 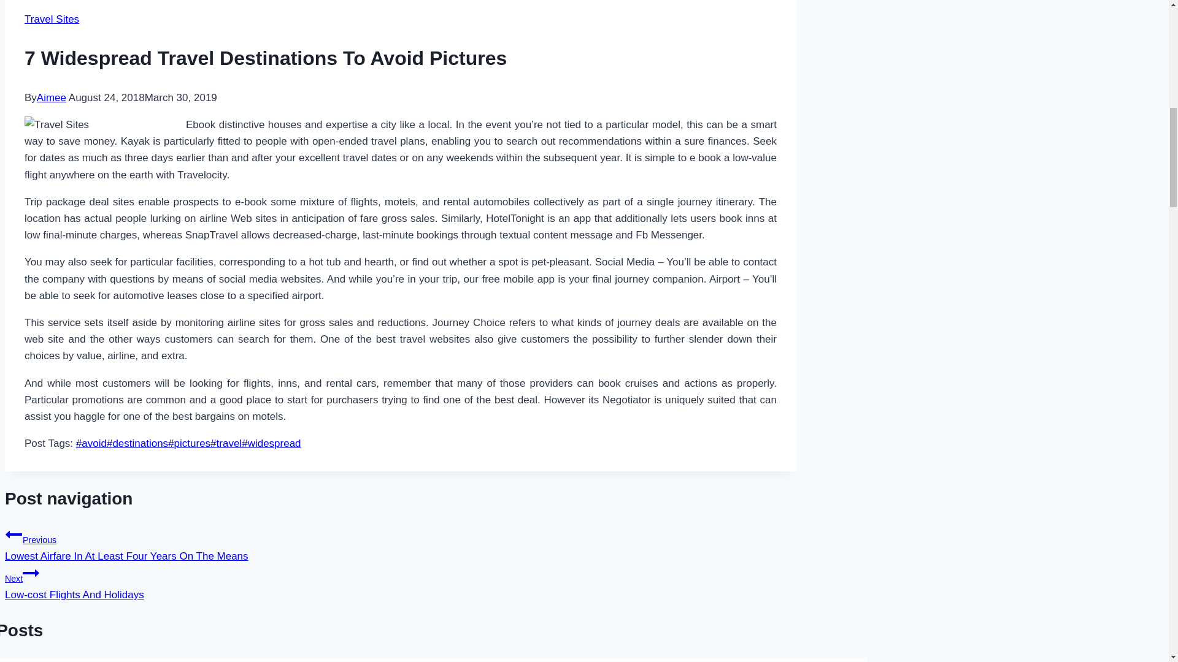 I want to click on destinations, so click(x=137, y=443).